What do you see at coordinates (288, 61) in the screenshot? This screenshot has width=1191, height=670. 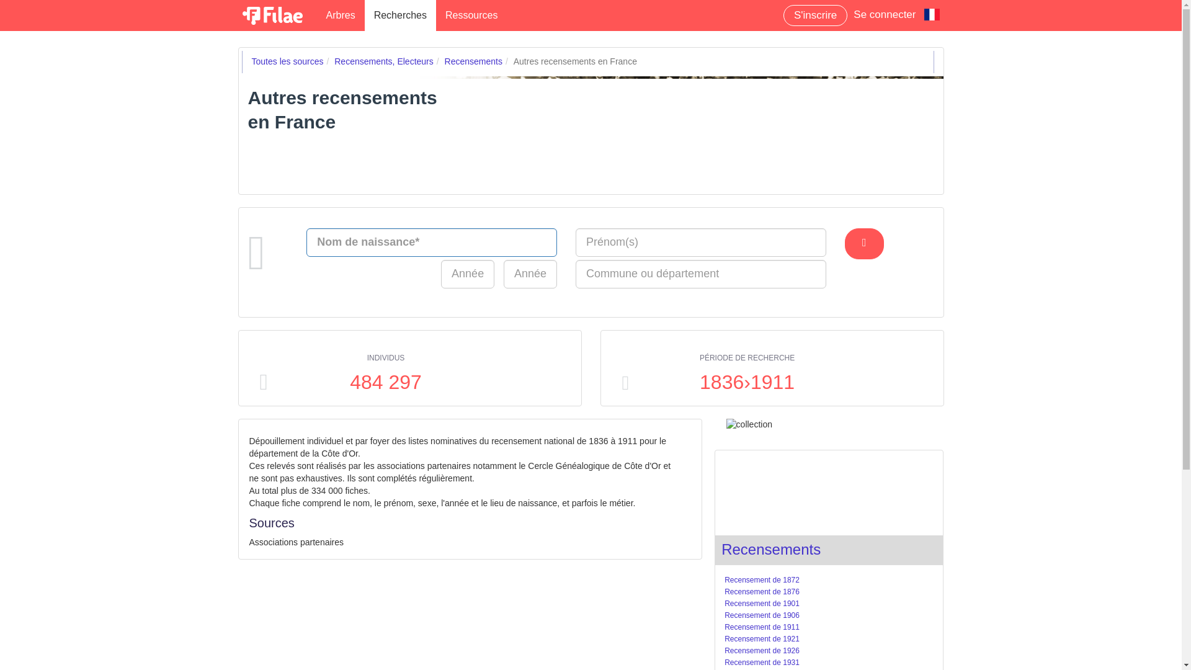 I see `Toutes les sources` at bounding box center [288, 61].